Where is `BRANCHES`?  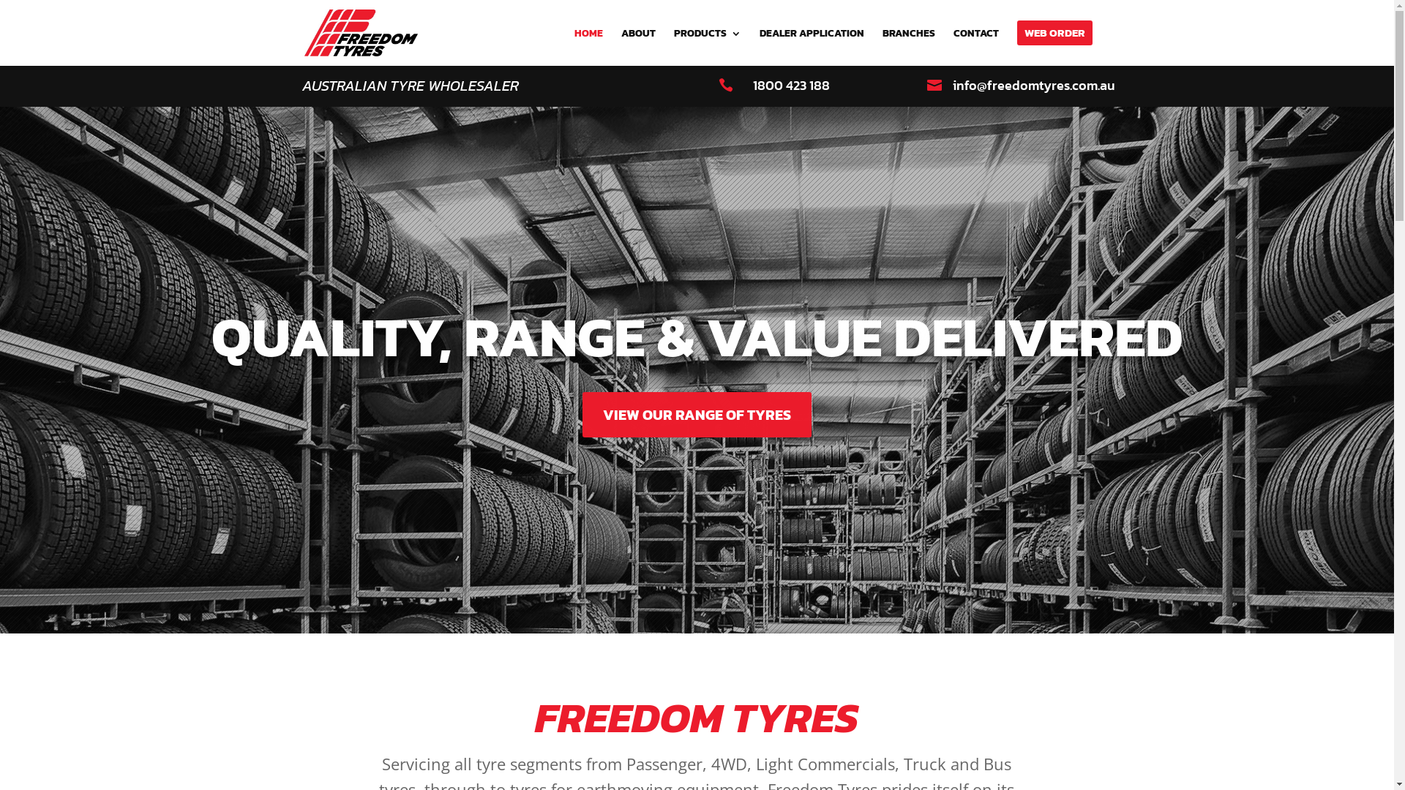 BRANCHES is located at coordinates (909, 47).